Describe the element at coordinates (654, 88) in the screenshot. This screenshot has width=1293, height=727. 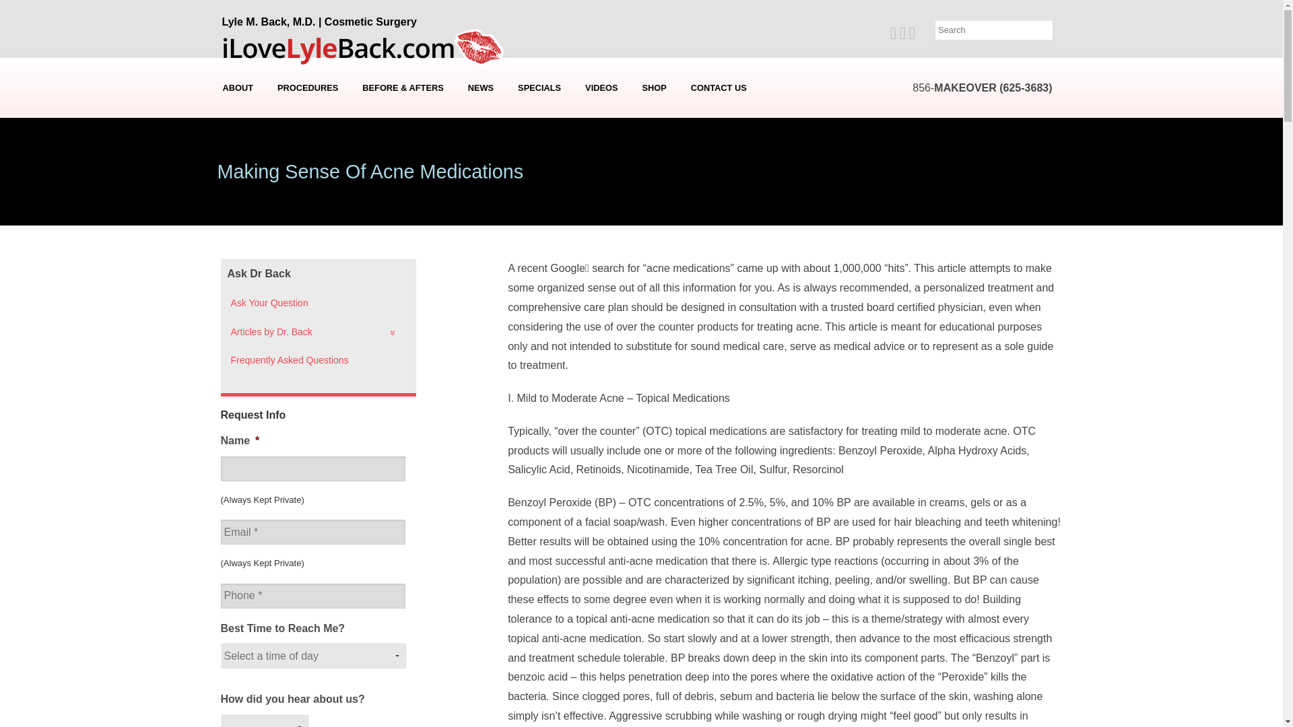
I see `SHOP` at that location.